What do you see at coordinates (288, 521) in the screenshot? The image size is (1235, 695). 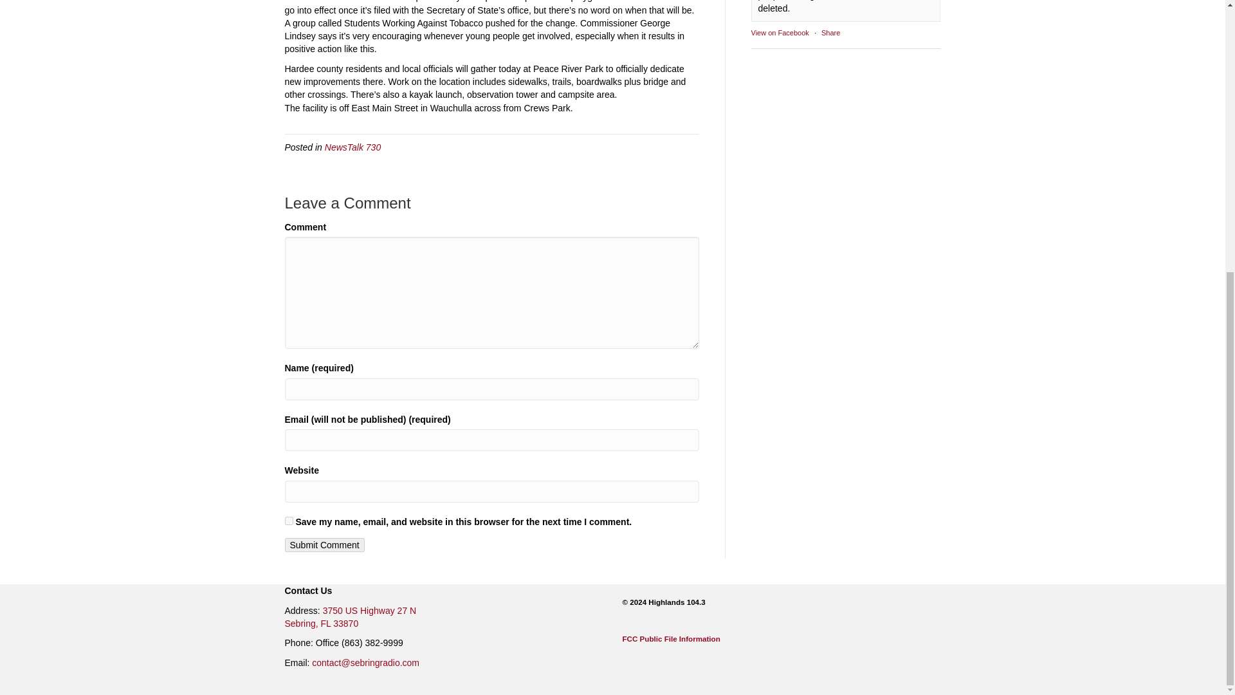 I see `NewsTalk 730` at bounding box center [288, 521].